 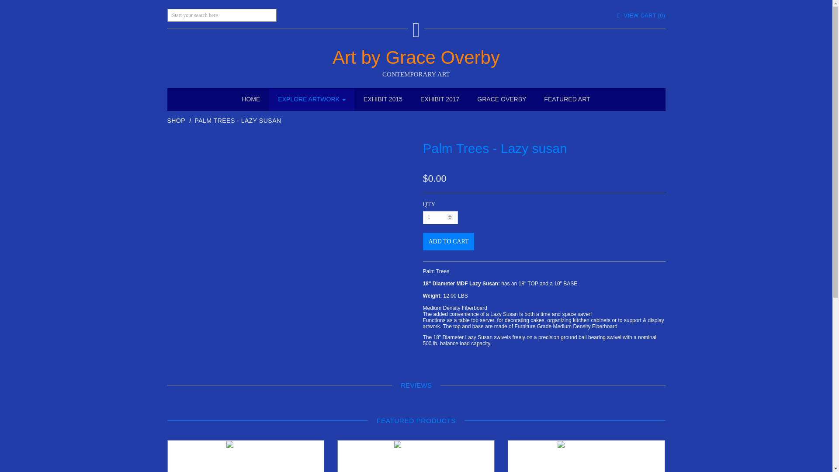 I want to click on 1, so click(x=440, y=218).